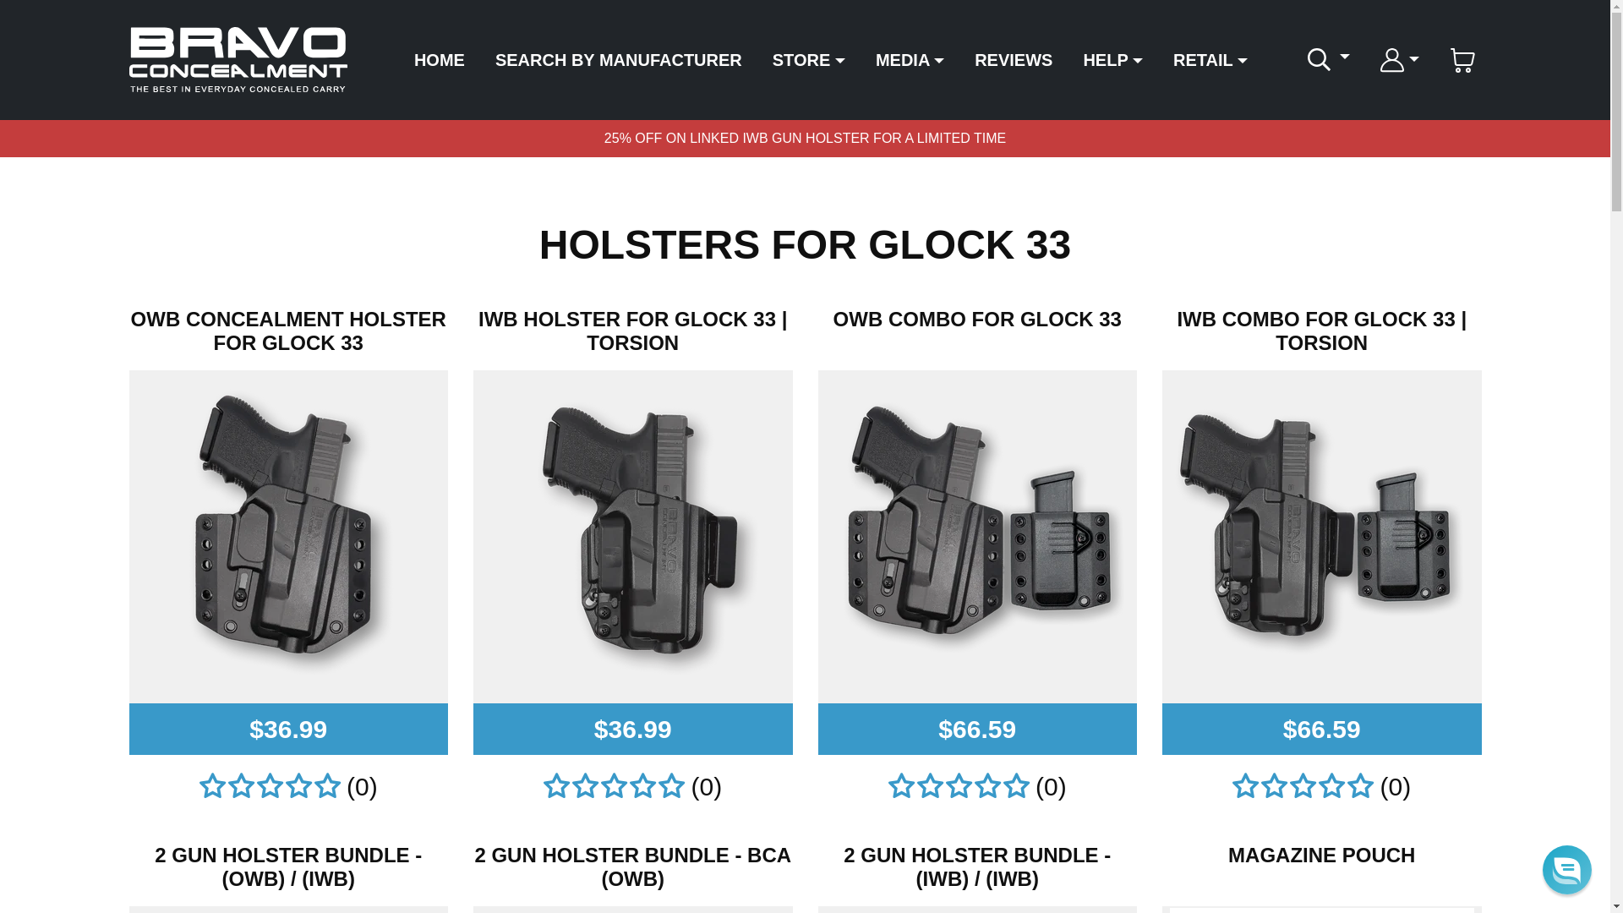  Describe the element at coordinates (618, 59) in the screenshot. I see `SEARCH BY MANUFACTURER` at that location.